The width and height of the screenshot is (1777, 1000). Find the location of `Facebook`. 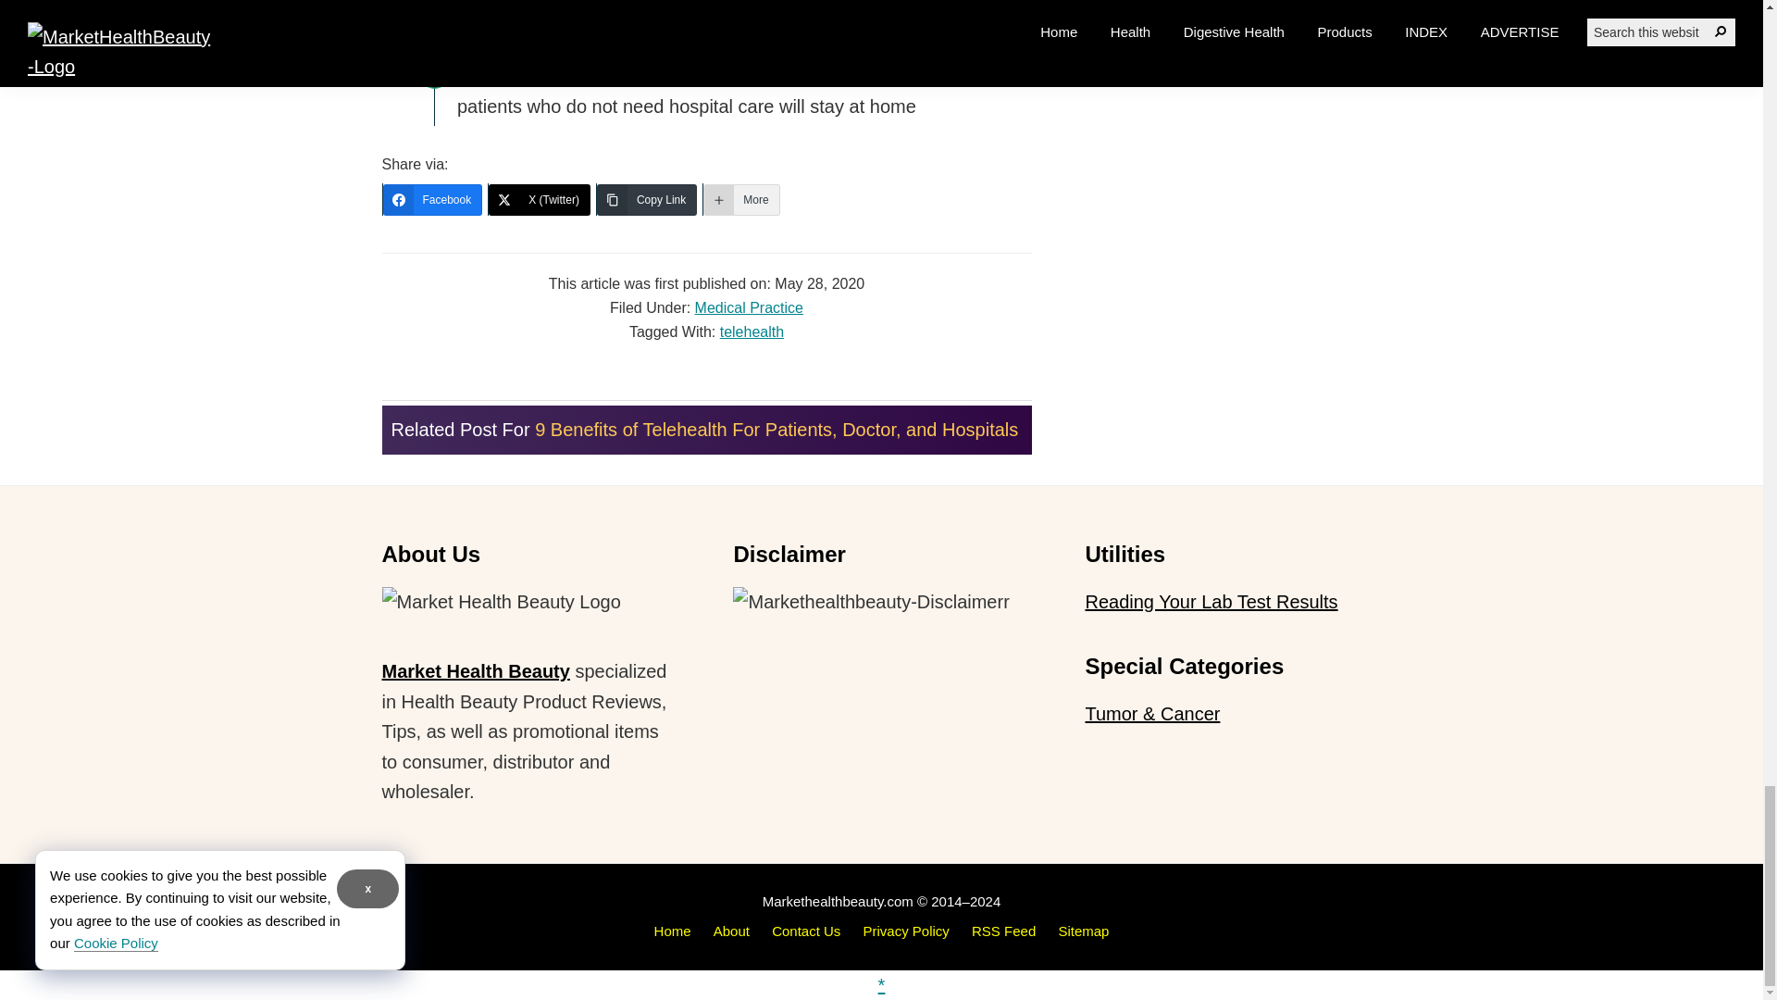

Facebook is located at coordinates (433, 200).